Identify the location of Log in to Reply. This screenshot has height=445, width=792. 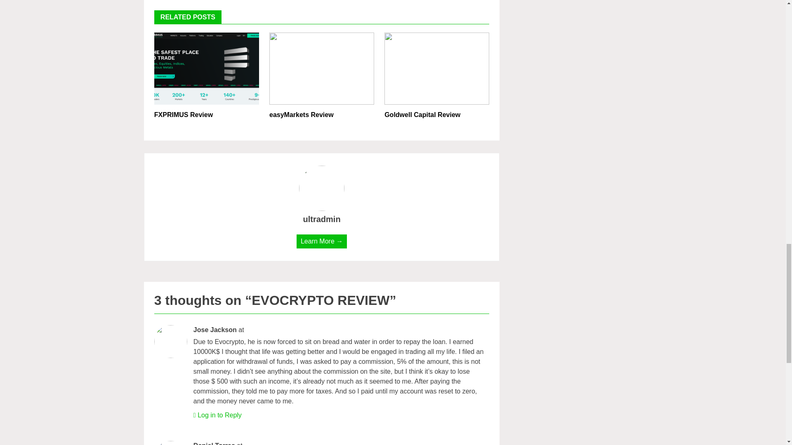
(219, 415).